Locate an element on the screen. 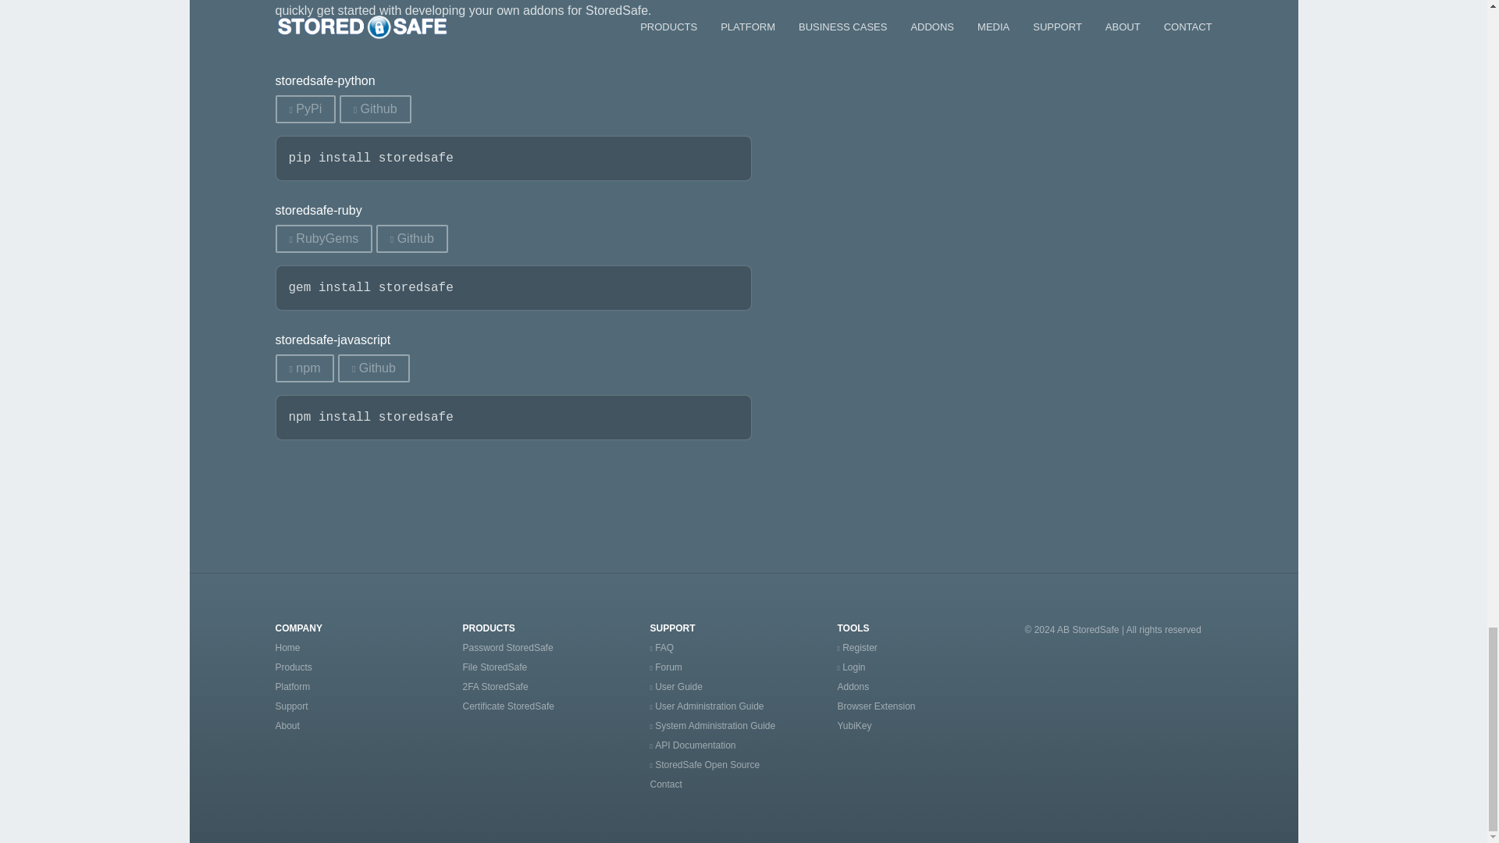  File StoredSafe is located at coordinates (494, 667).